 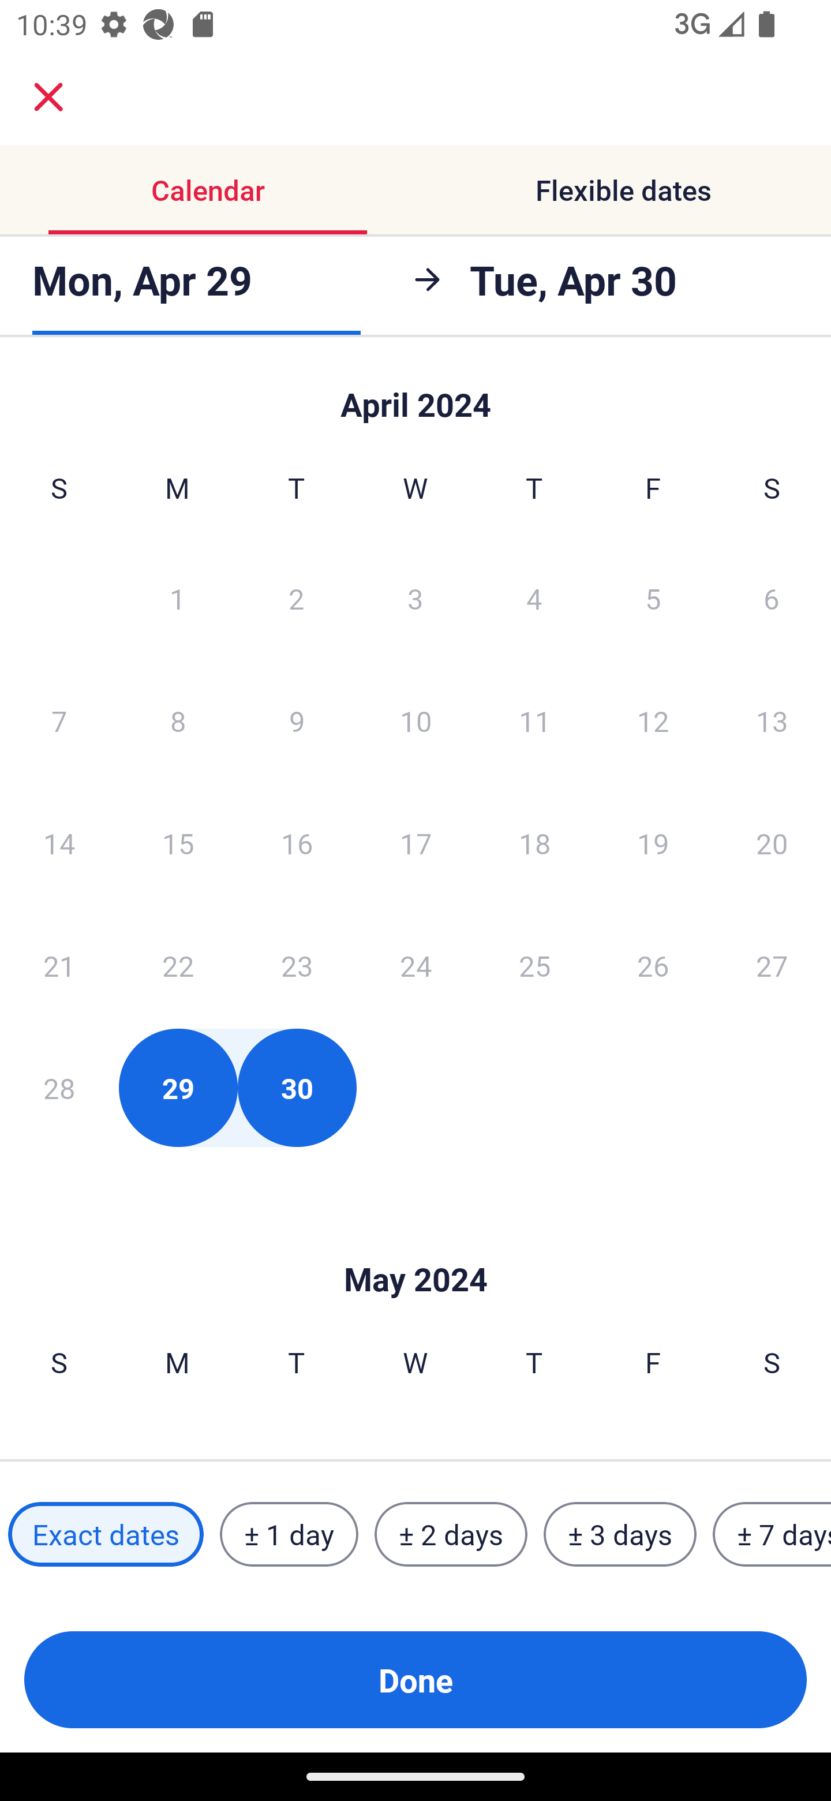 I want to click on 28 Sunday, April 28, 2024, so click(x=59, y=1088).